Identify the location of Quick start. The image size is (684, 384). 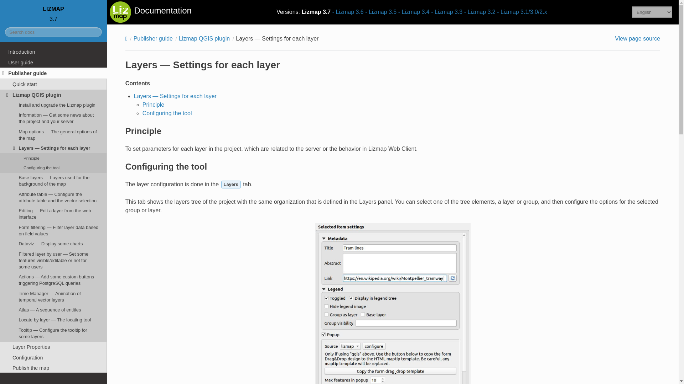
(53, 84).